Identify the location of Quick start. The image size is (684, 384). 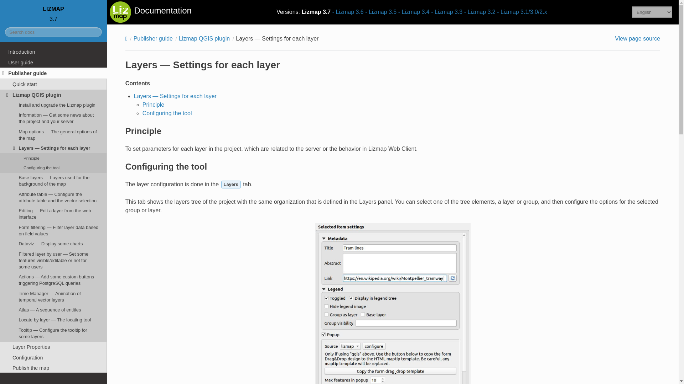
(53, 84).